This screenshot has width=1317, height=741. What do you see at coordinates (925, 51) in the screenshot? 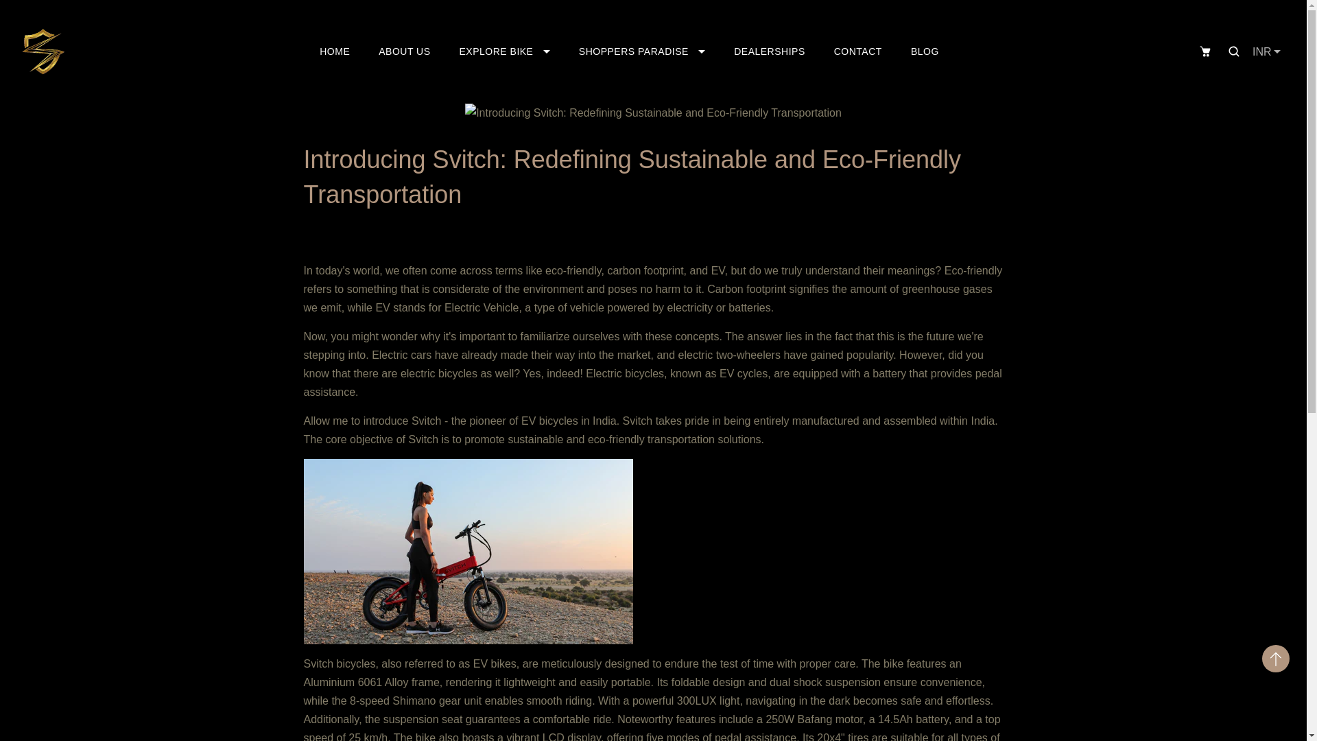
I see `BLOG` at bounding box center [925, 51].